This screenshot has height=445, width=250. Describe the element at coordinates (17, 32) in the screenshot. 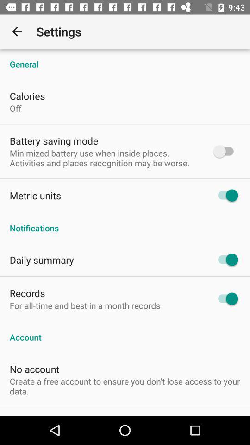

I see `click app next to the settings app` at that location.